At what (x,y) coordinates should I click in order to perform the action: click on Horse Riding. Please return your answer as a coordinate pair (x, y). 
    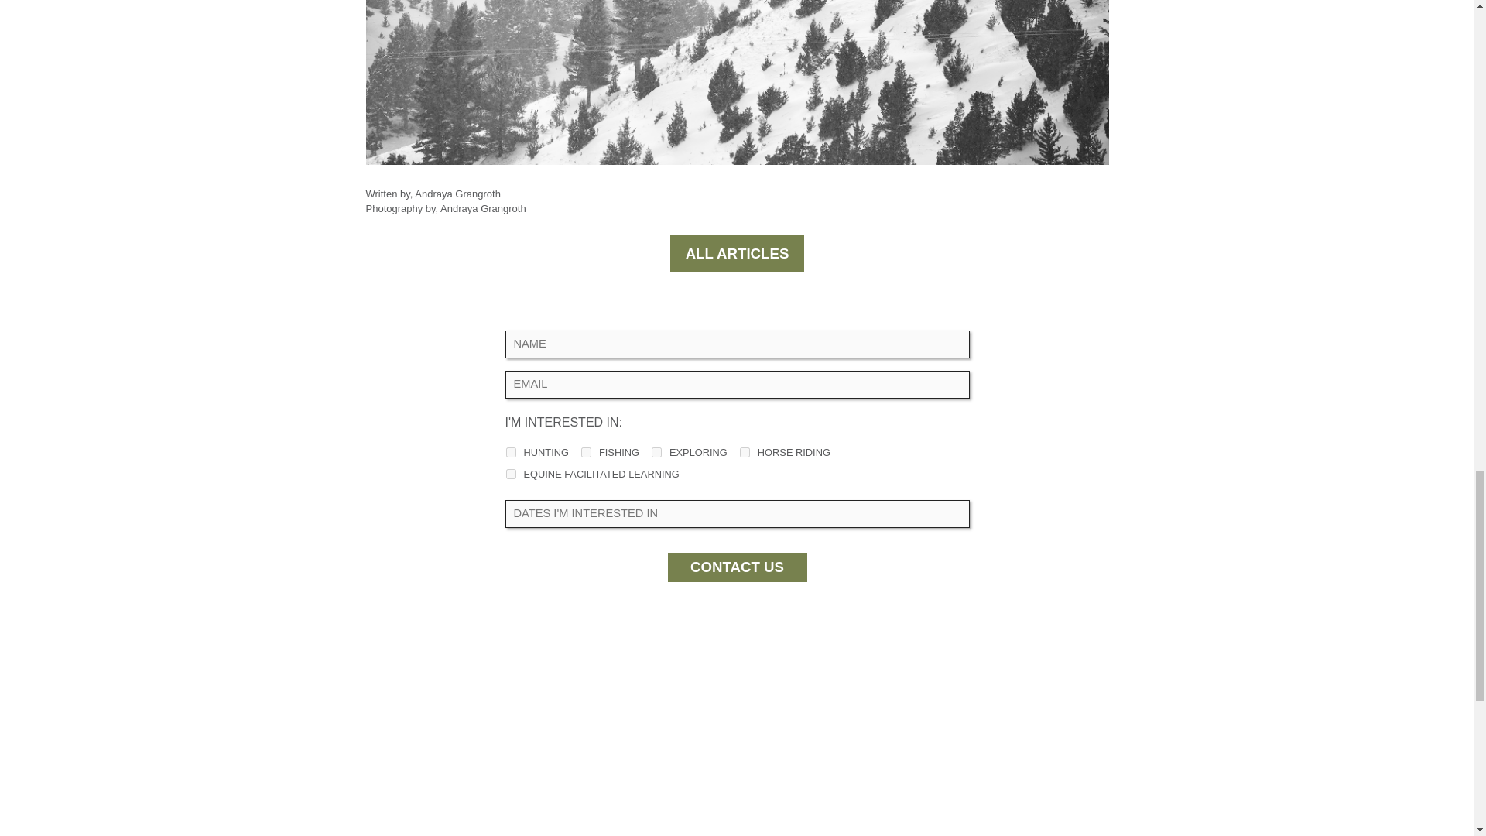
    Looking at the image, I should click on (745, 452).